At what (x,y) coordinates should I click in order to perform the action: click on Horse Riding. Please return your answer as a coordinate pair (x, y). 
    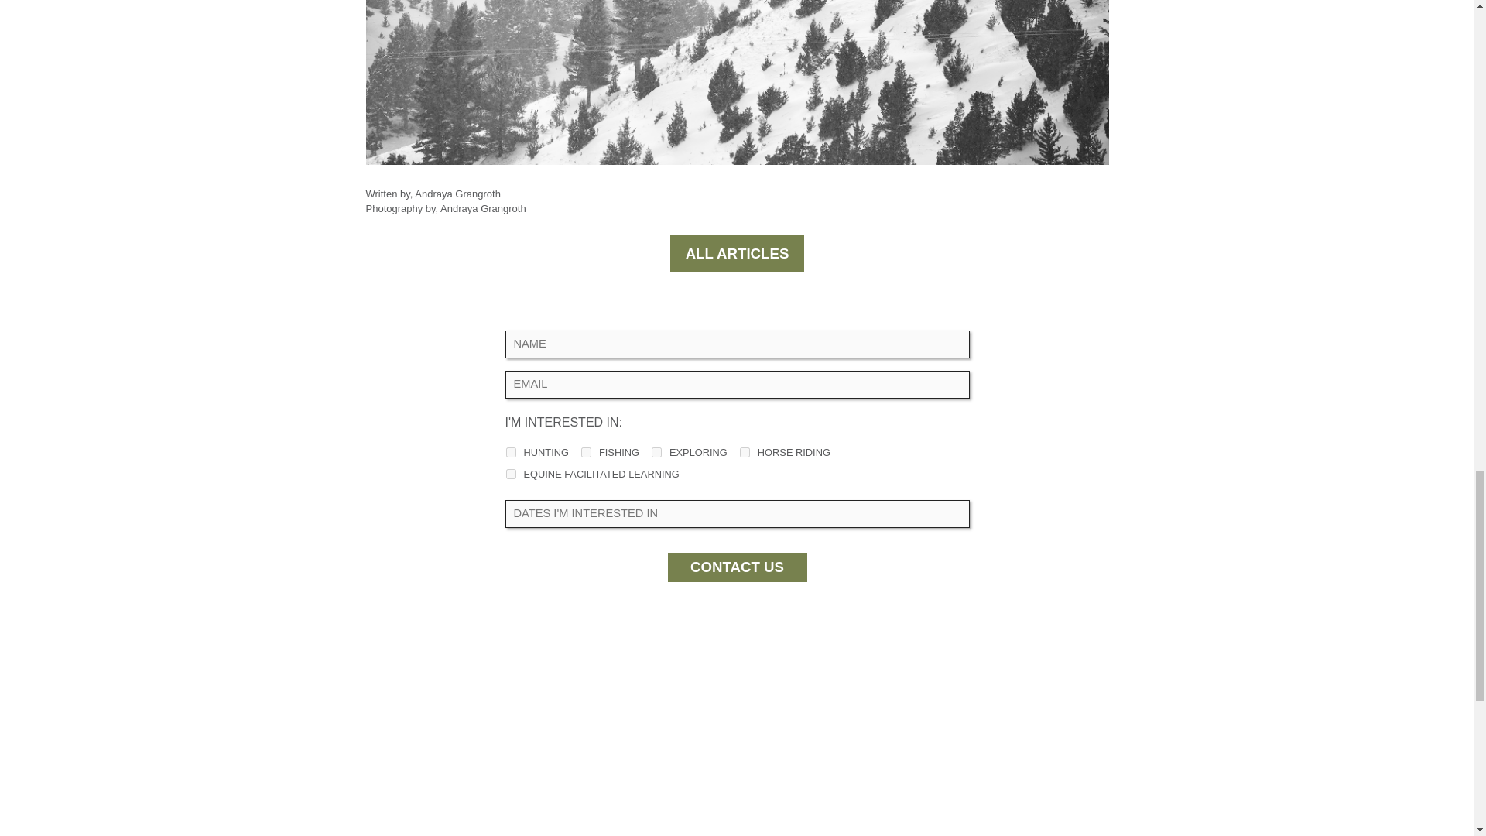
    Looking at the image, I should click on (745, 452).